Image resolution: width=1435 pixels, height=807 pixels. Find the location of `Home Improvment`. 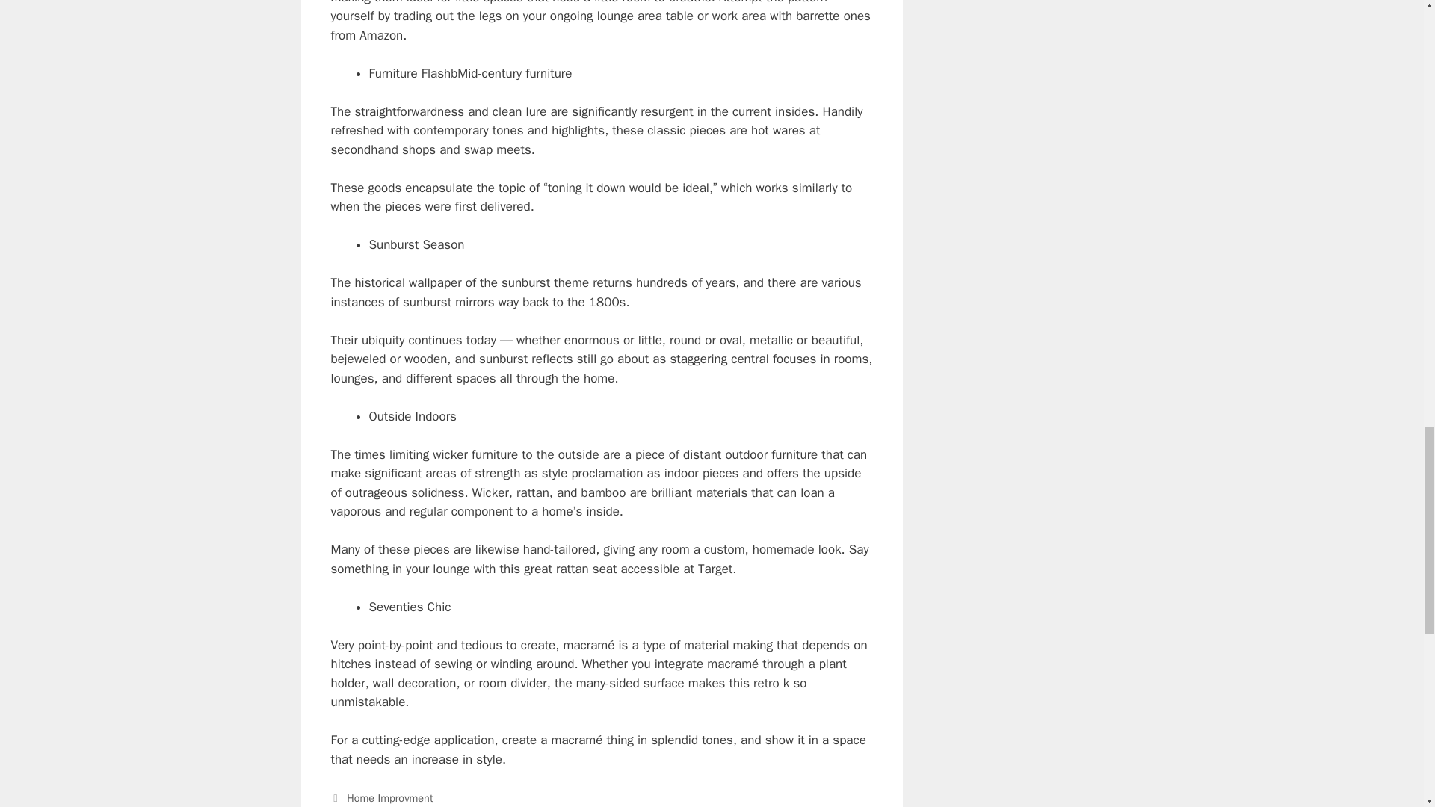

Home Improvment is located at coordinates (390, 798).